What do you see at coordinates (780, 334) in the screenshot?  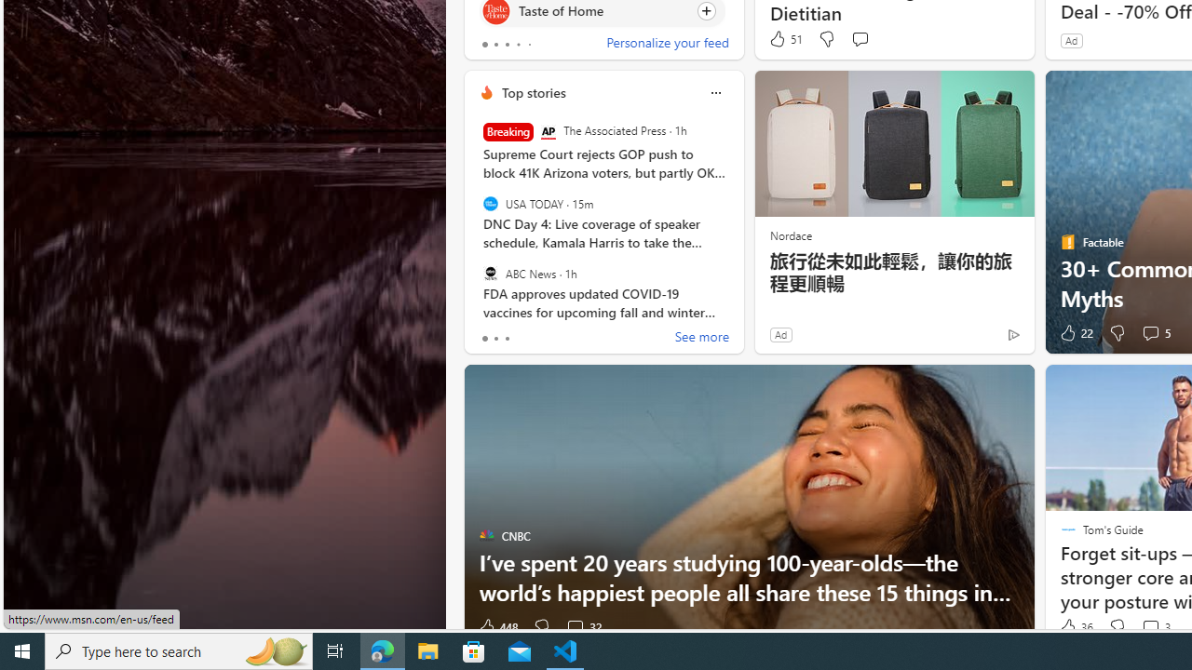 I see `Ad` at bounding box center [780, 334].